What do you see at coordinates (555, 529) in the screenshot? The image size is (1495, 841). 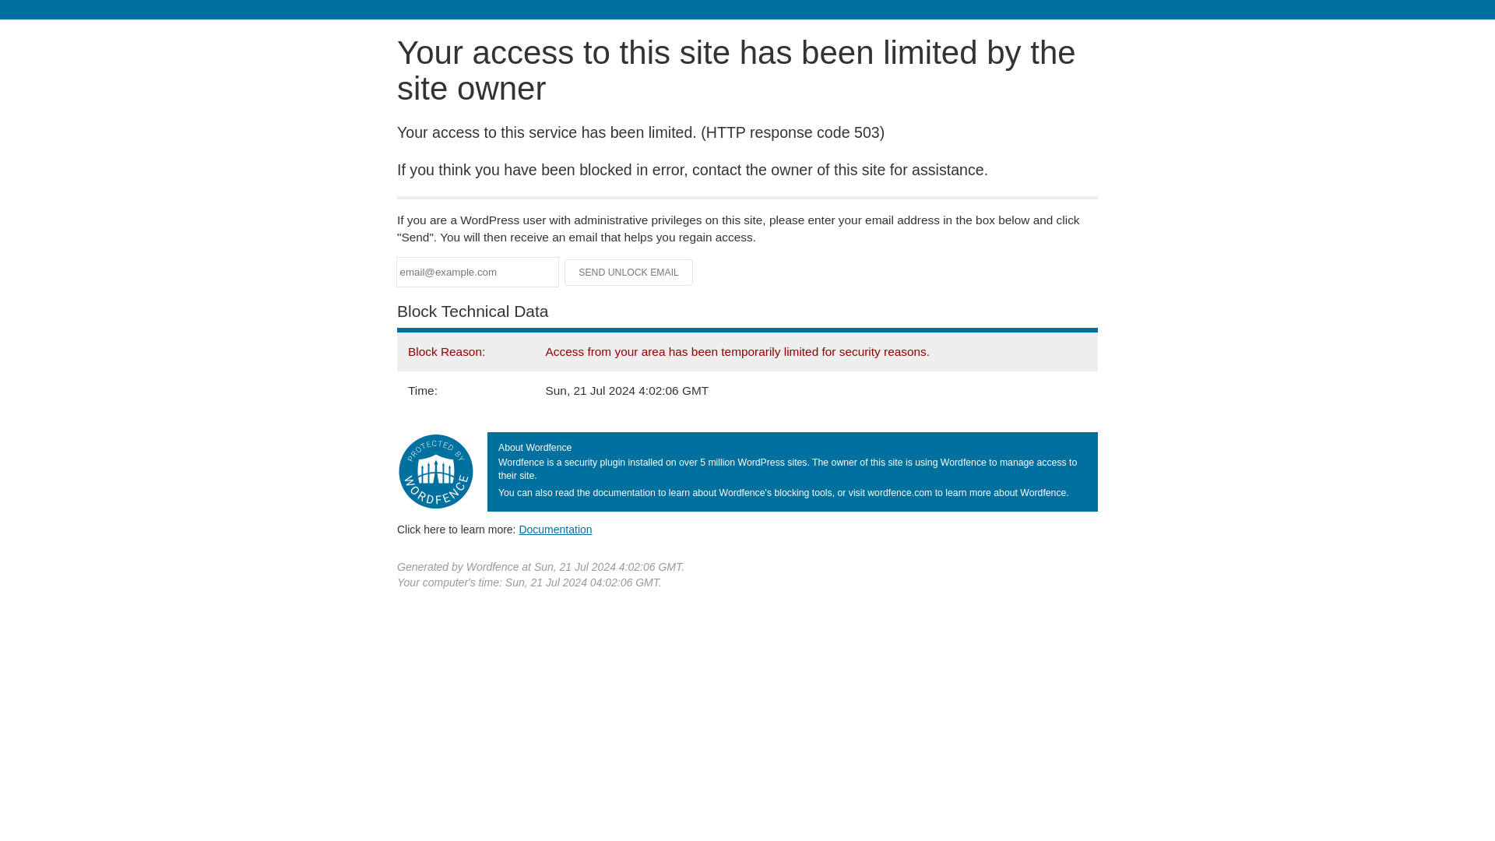 I see `Documentation` at bounding box center [555, 529].